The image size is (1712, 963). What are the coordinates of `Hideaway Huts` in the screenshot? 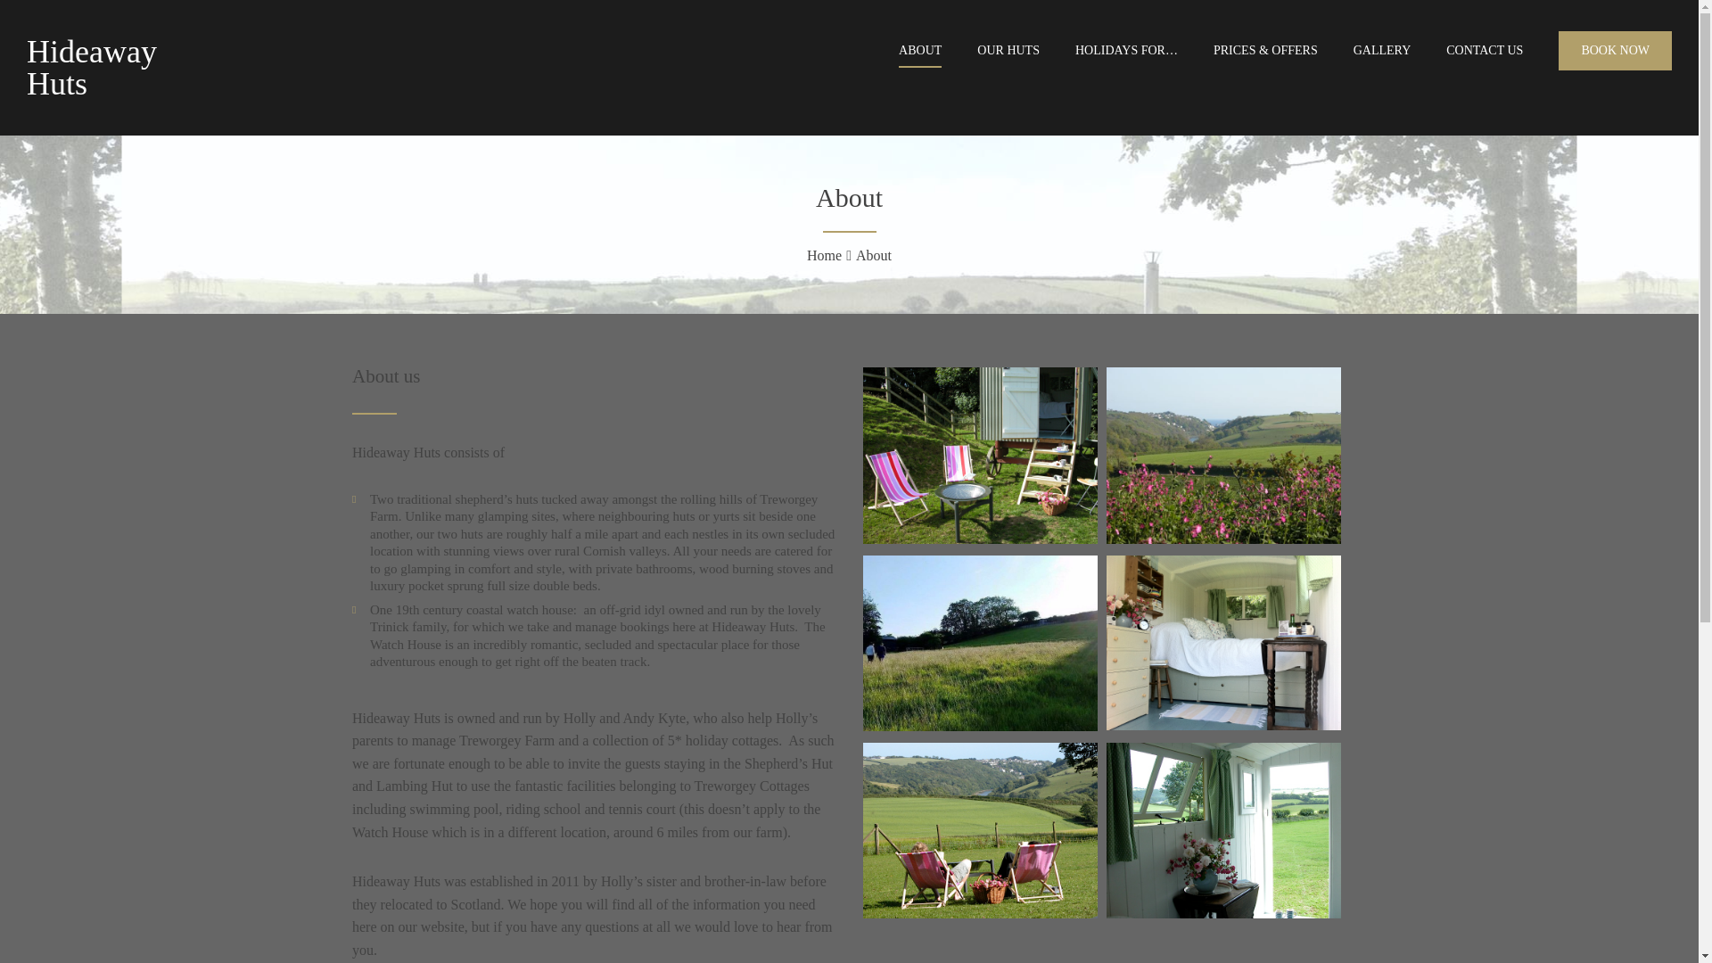 It's located at (92, 68).